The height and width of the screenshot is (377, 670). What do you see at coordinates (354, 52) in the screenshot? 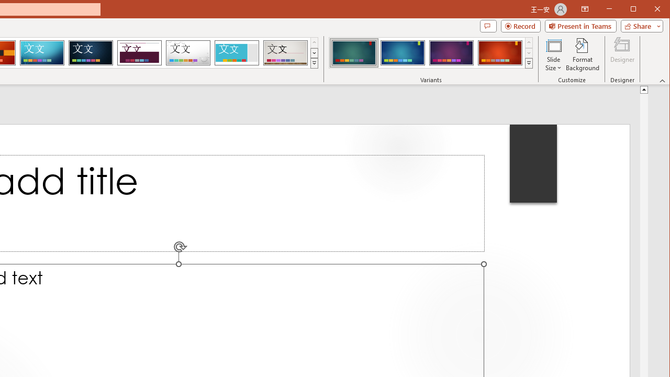
I see `Ion Variant 1` at bounding box center [354, 52].